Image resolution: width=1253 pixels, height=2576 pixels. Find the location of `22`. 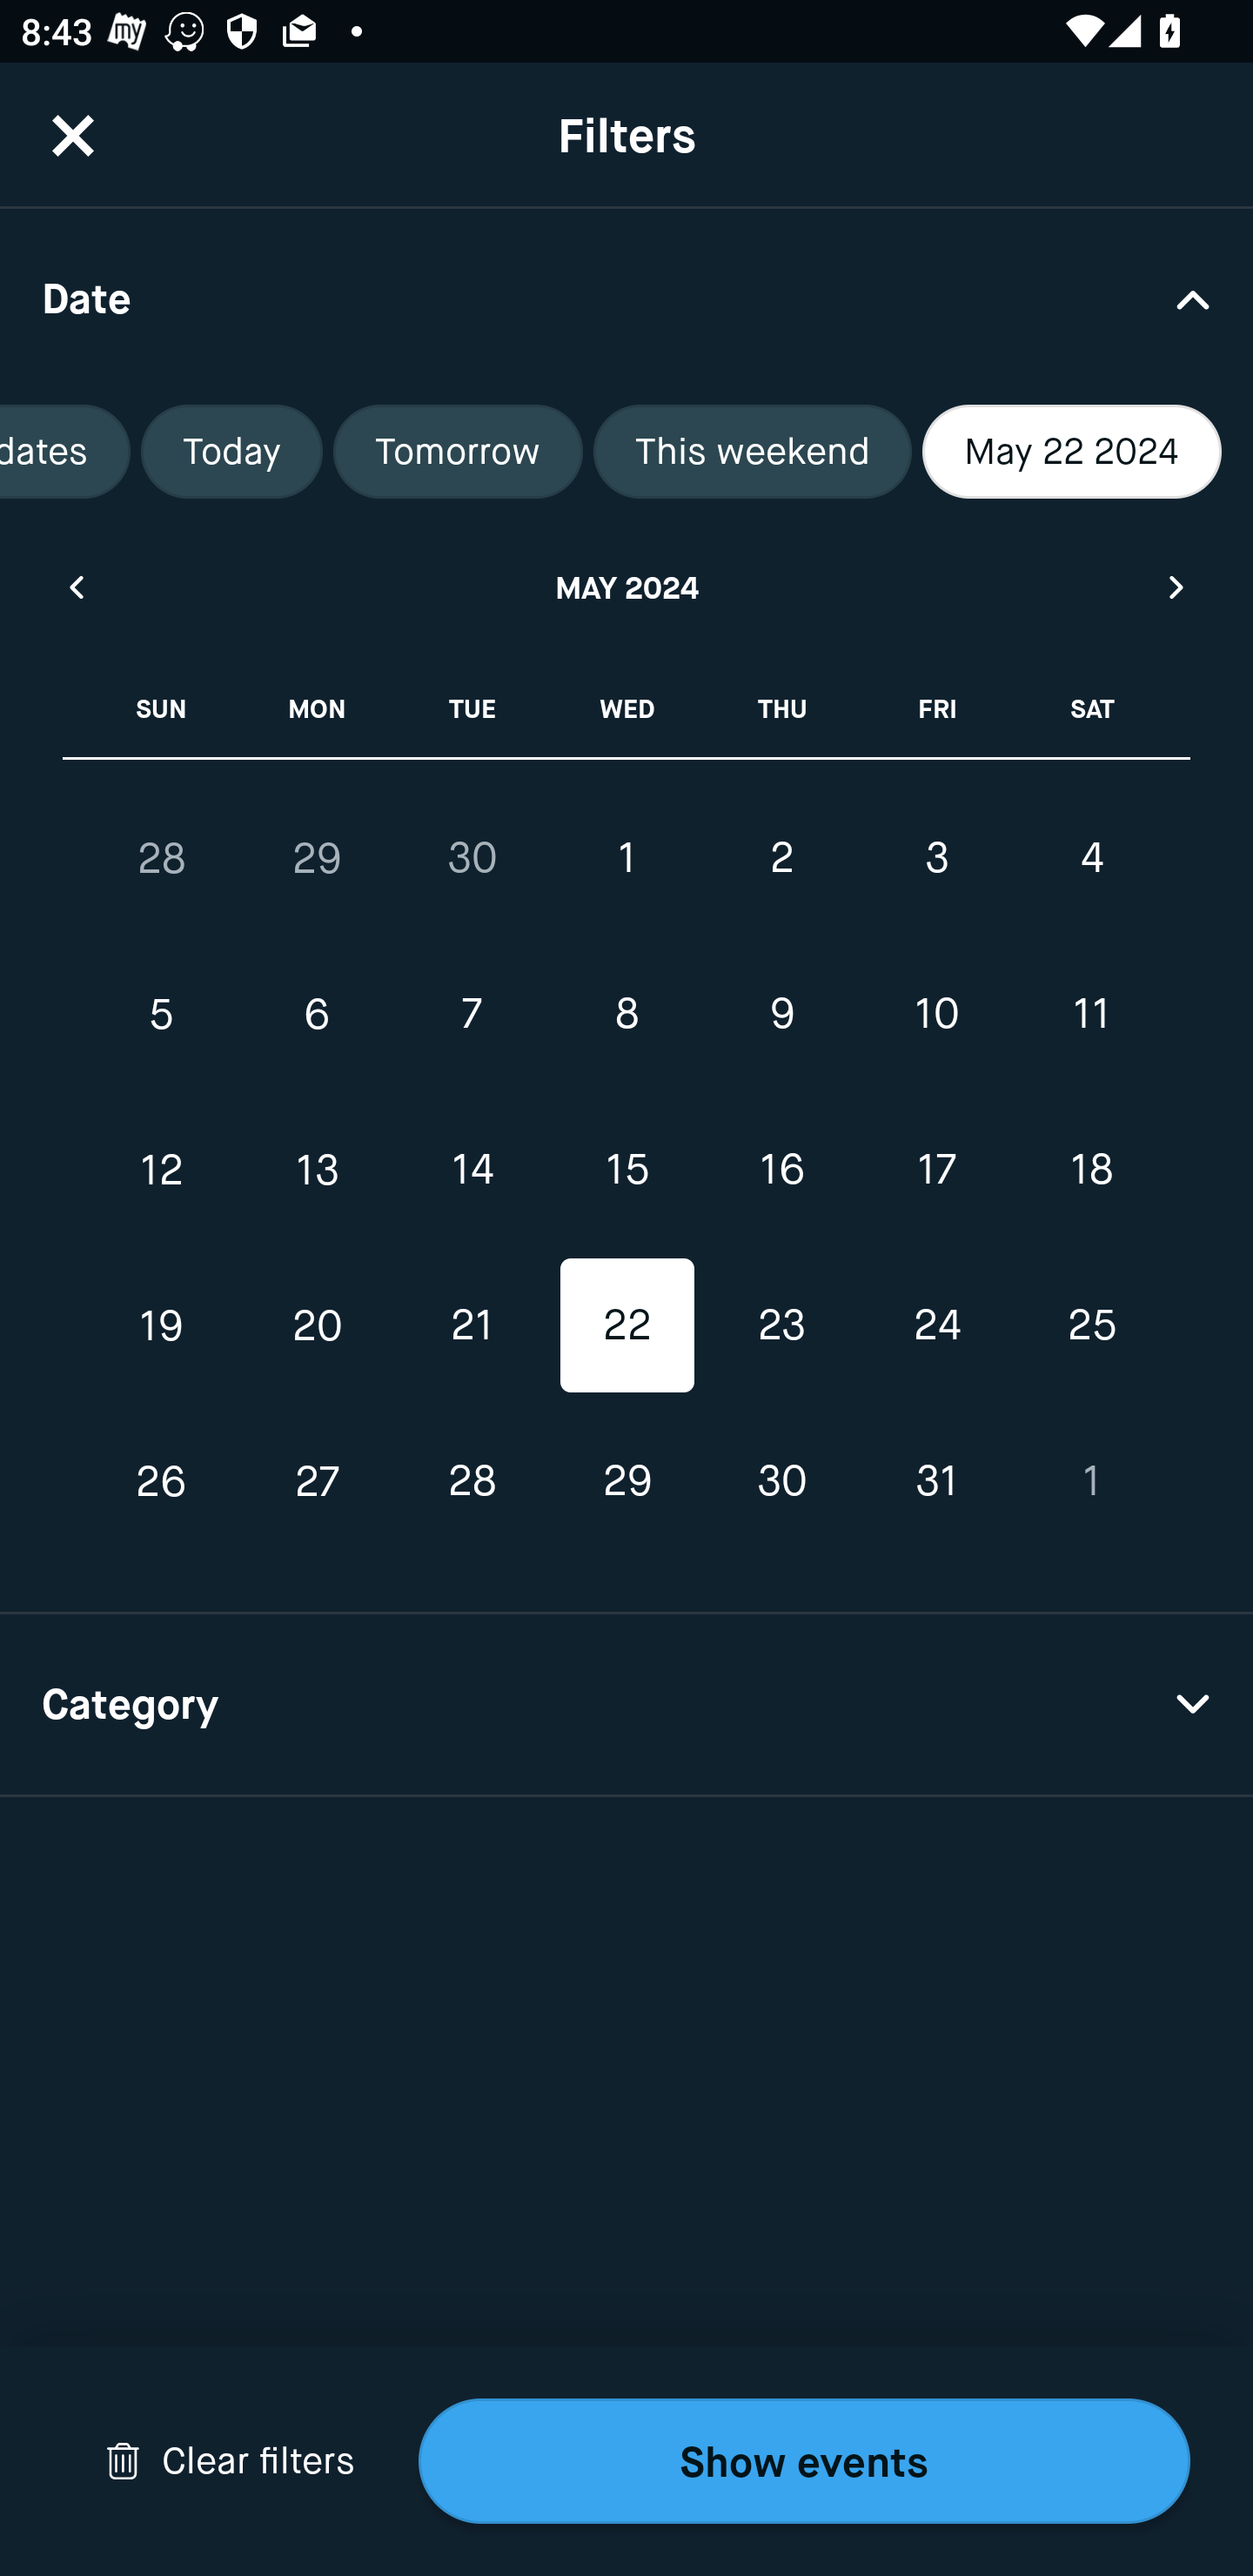

22 is located at coordinates (626, 1325).